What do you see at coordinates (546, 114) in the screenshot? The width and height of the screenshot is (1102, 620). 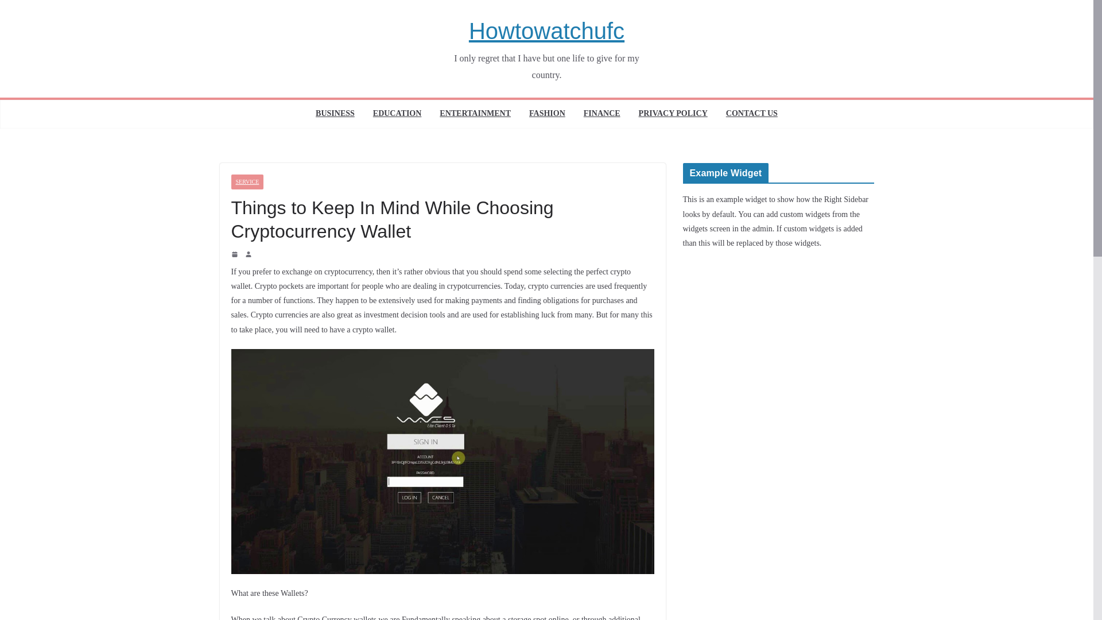 I see `FASHION` at bounding box center [546, 114].